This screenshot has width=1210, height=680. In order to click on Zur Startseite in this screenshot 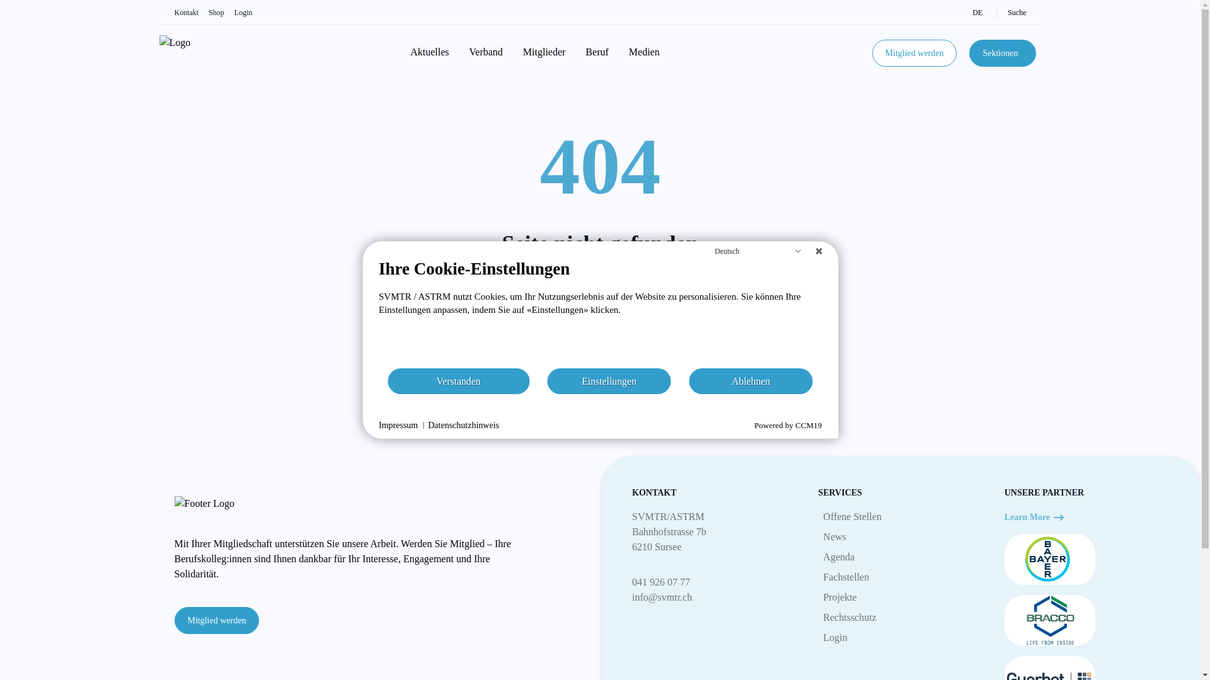, I will do `click(598, 341)`.